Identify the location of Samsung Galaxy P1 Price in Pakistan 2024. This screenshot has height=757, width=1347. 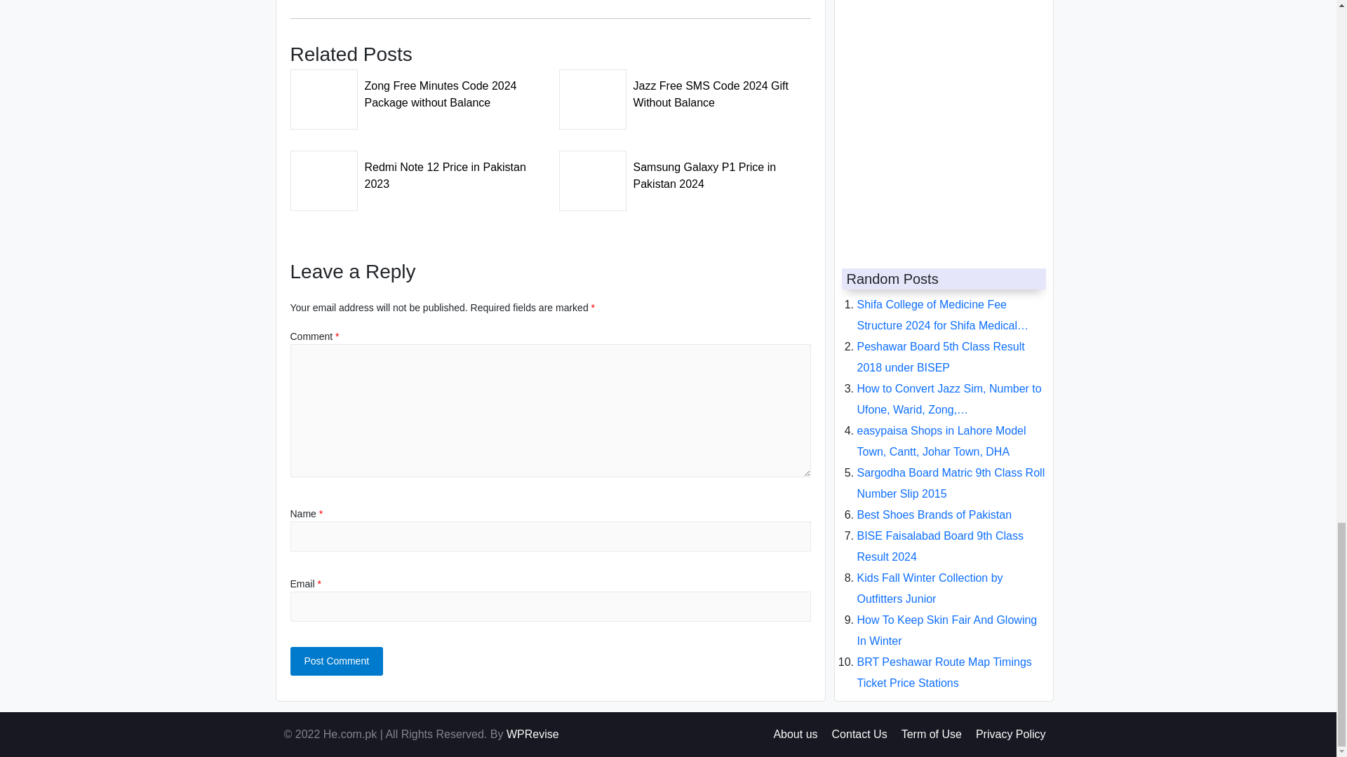
(685, 171).